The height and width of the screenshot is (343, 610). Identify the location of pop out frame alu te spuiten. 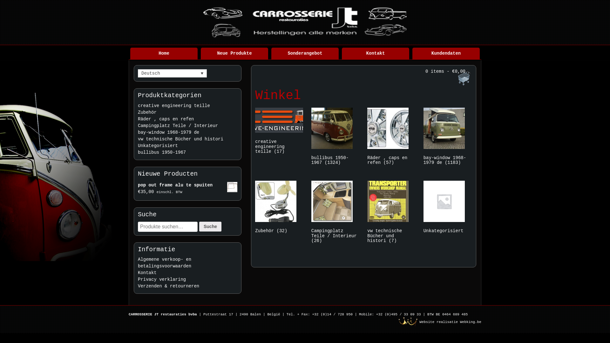
(187, 185).